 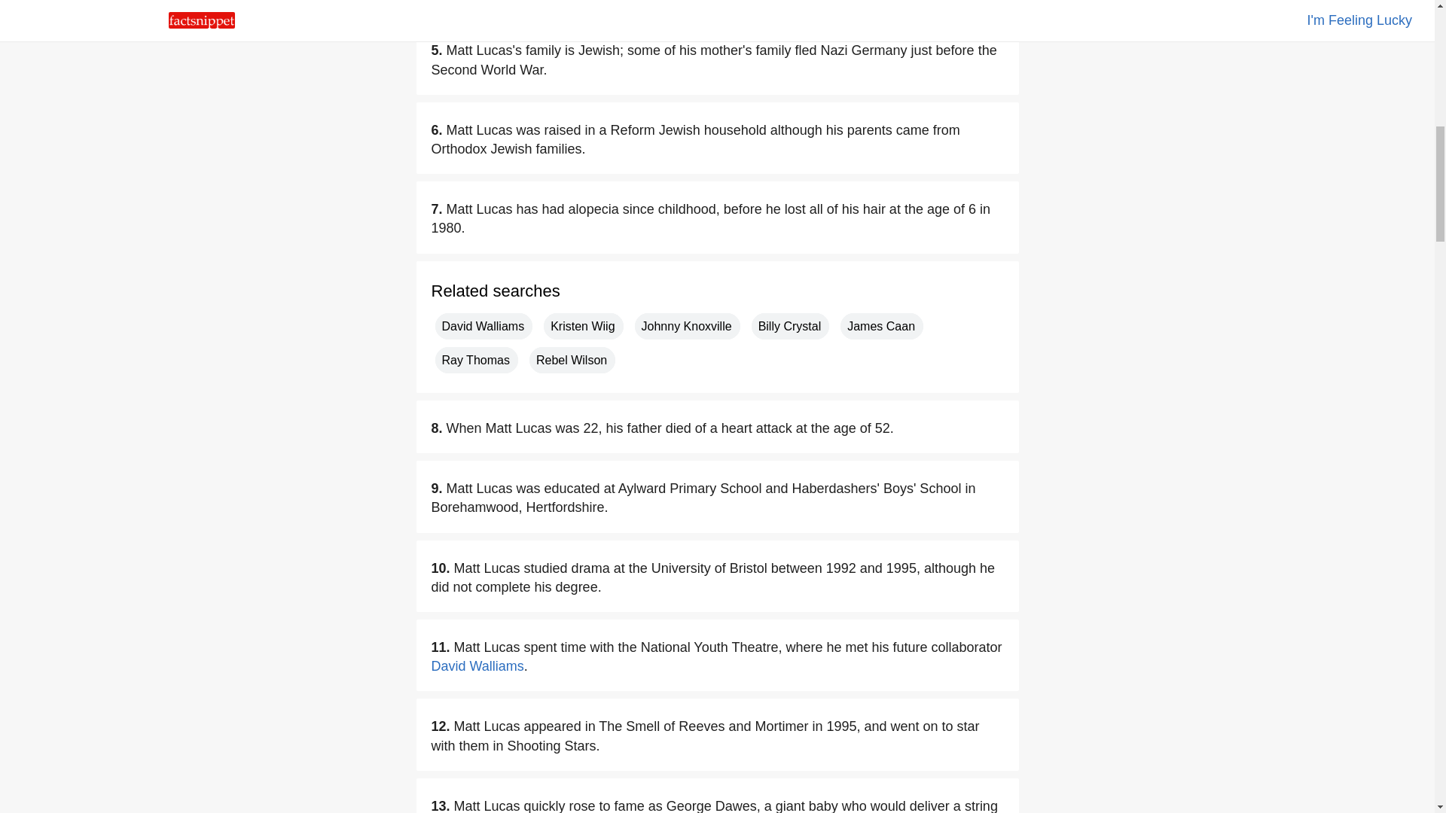 I want to click on Johnny Knoxville, so click(x=687, y=326).